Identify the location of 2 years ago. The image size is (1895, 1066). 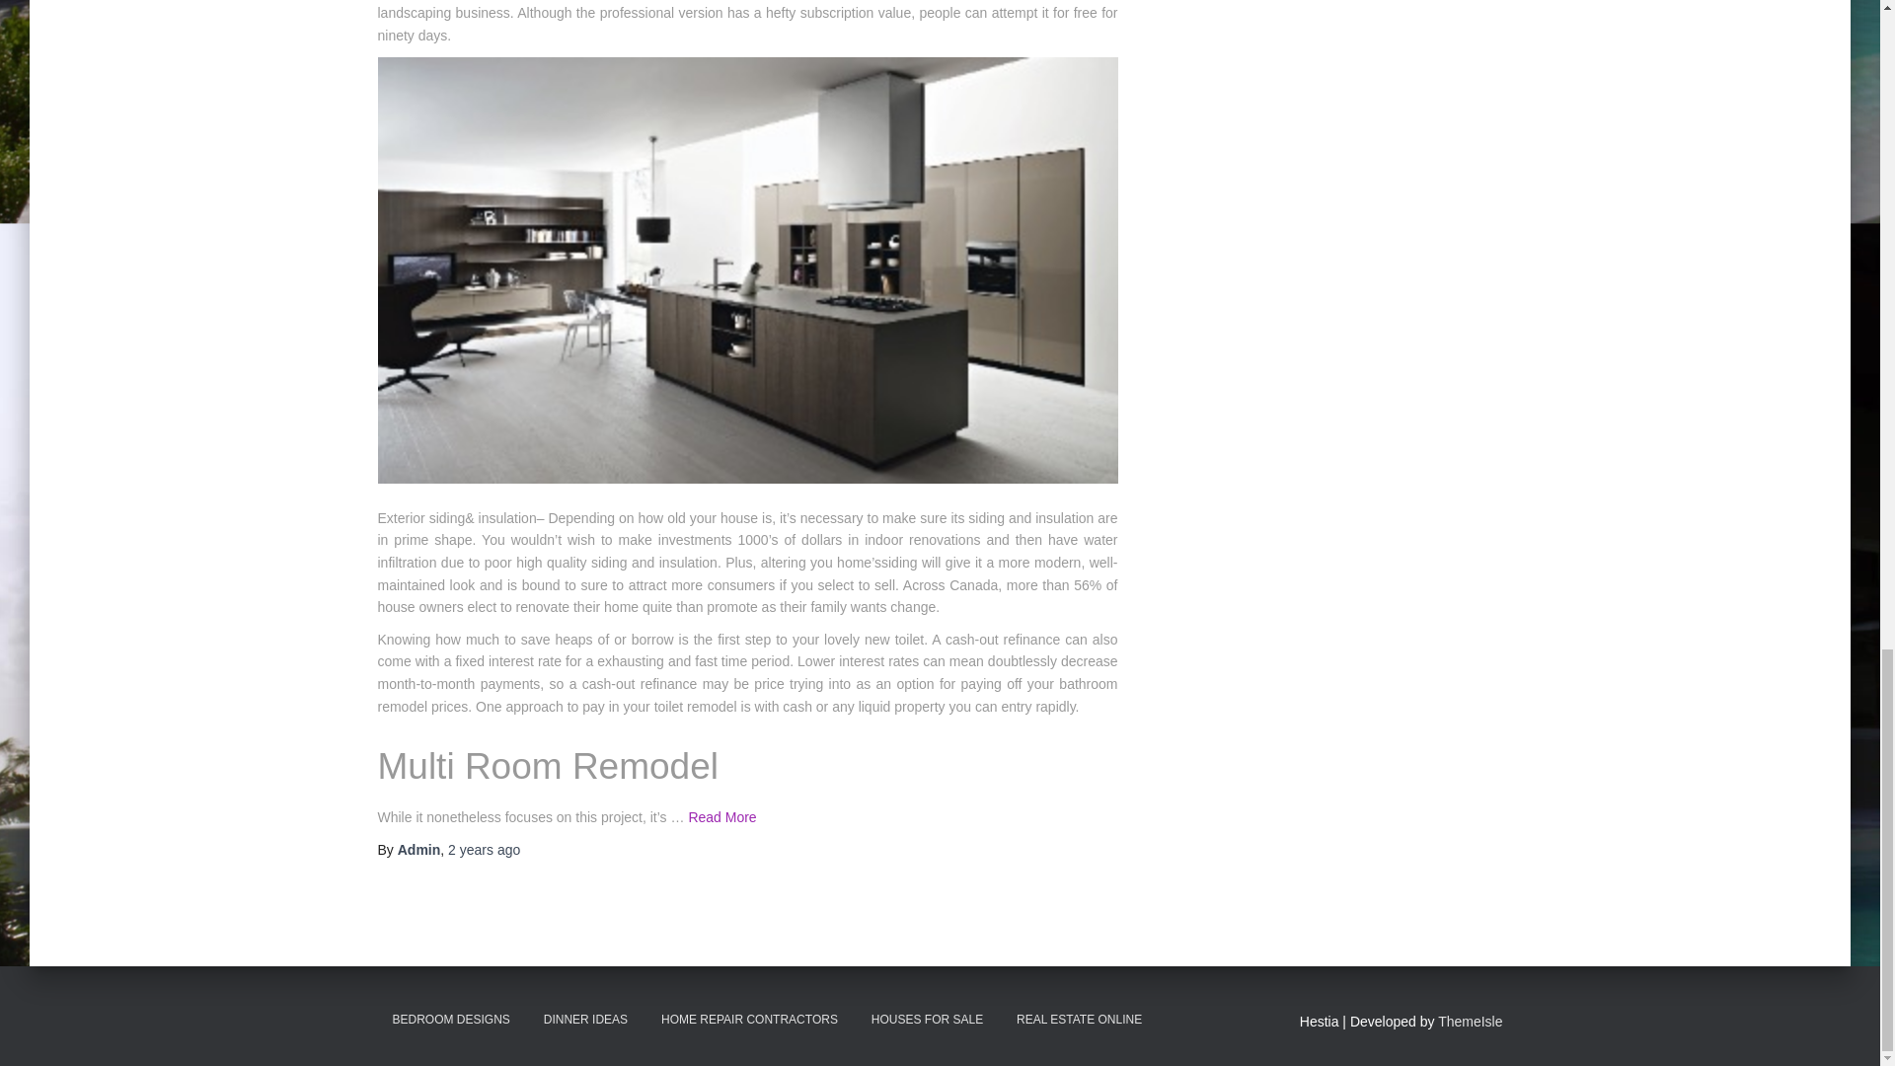
(484, 850).